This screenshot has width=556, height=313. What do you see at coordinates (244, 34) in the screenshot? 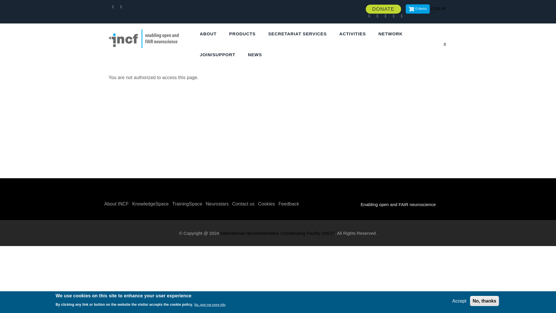
I see `PRODUCTS` at bounding box center [244, 34].